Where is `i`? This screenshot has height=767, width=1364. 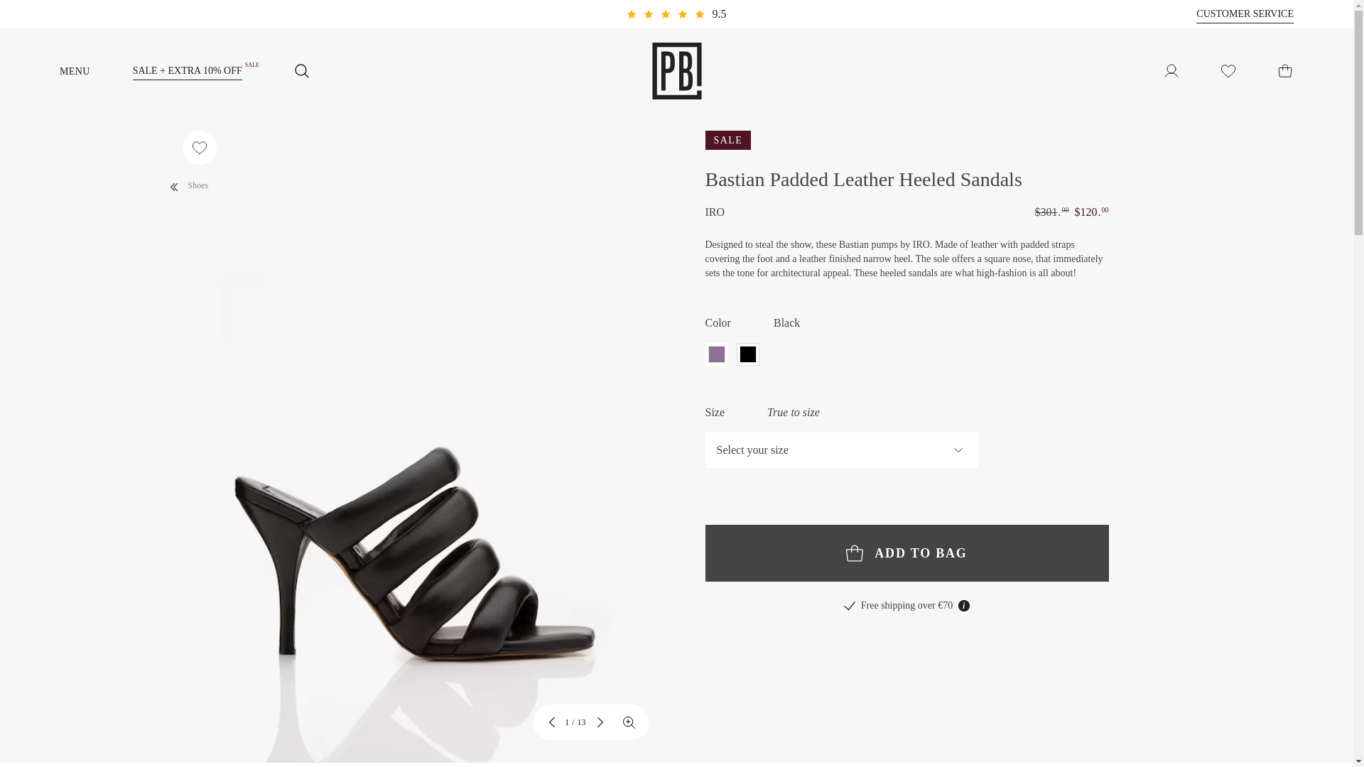 i is located at coordinates (964, 605).